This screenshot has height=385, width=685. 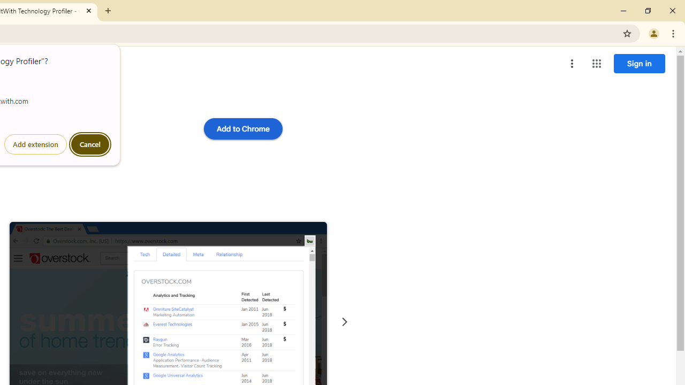 What do you see at coordinates (243, 128) in the screenshot?
I see `Add to Chrome` at bounding box center [243, 128].